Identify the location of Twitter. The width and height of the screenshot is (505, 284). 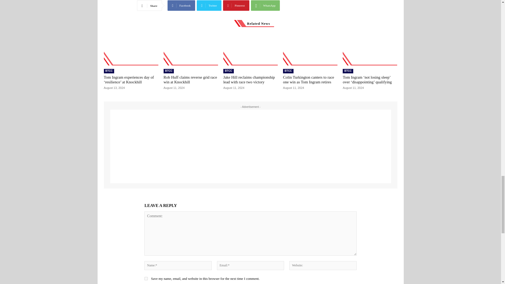
(209, 6).